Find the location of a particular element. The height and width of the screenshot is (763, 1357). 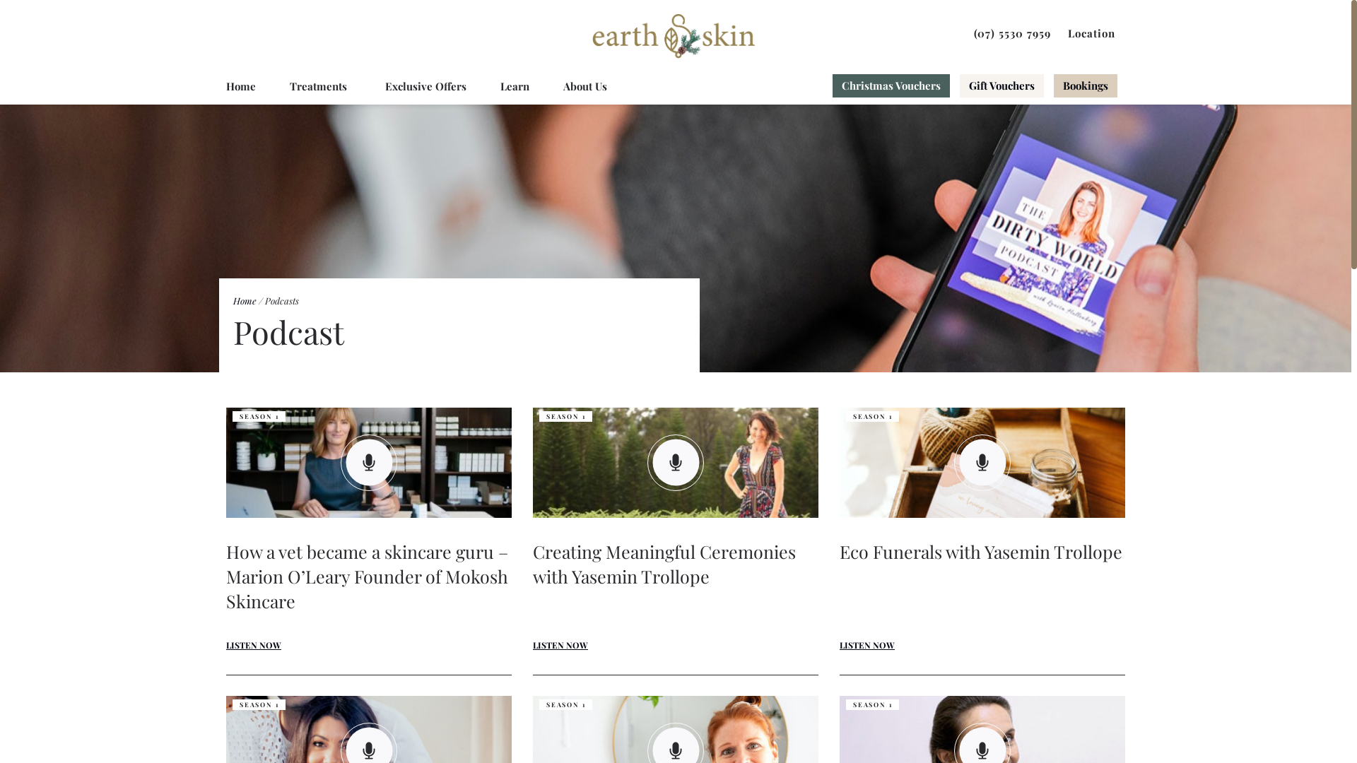

Learn is located at coordinates (515, 86).